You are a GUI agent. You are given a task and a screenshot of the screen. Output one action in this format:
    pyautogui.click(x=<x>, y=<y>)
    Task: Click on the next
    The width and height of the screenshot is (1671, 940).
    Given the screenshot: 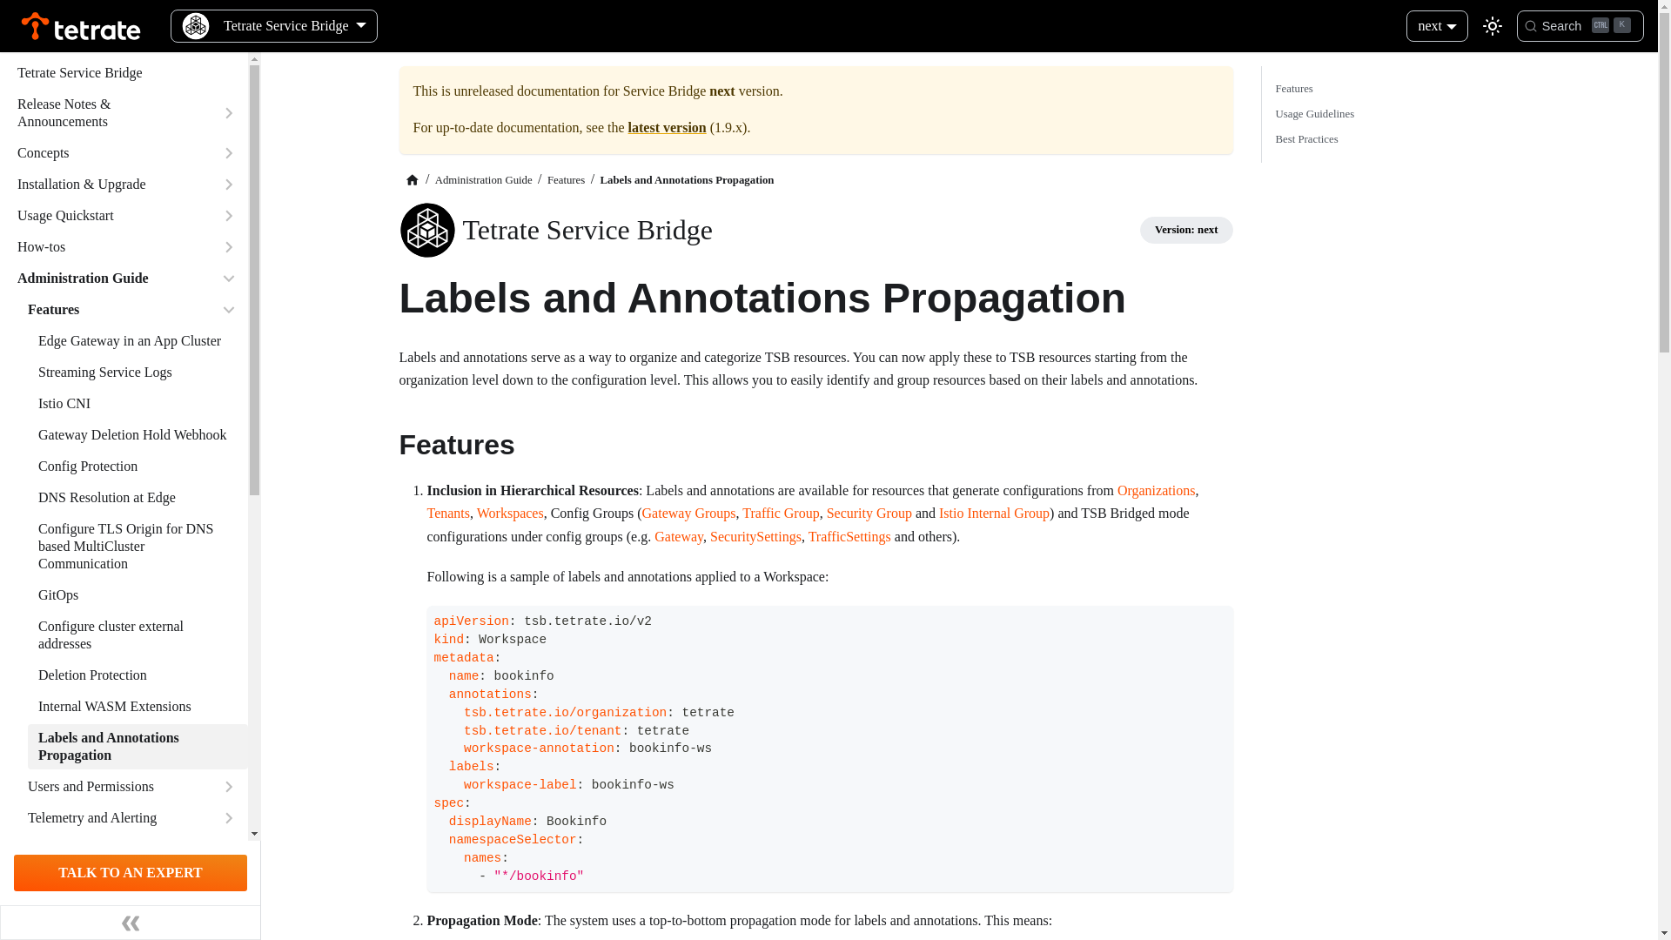 What is the action you would take?
    pyautogui.click(x=131, y=923)
    